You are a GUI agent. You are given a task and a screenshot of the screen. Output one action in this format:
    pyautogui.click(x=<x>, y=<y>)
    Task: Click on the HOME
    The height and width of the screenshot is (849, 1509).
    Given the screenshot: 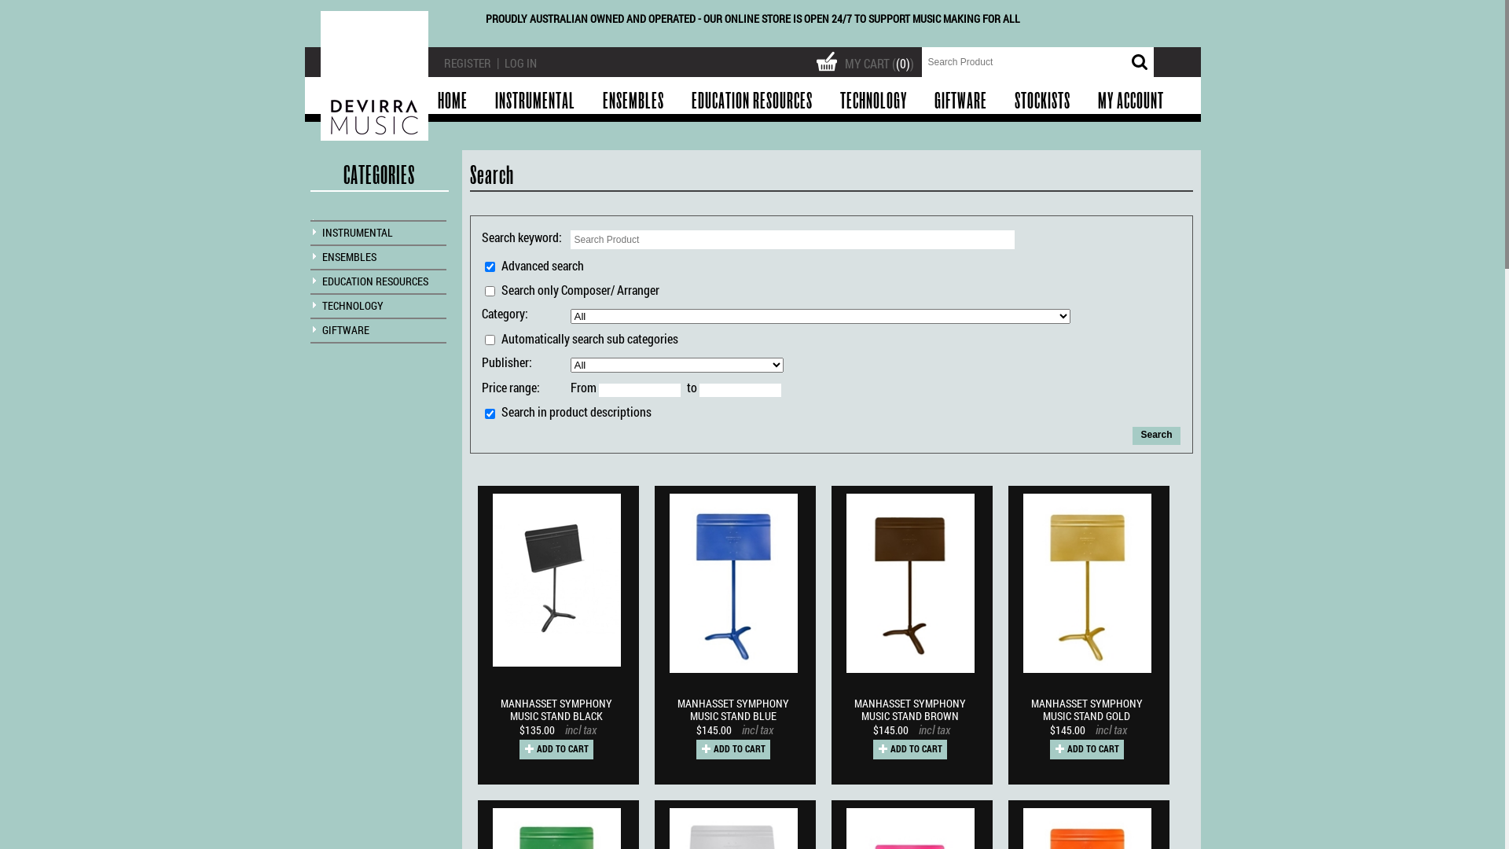 What is the action you would take?
    pyautogui.click(x=452, y=101)
    